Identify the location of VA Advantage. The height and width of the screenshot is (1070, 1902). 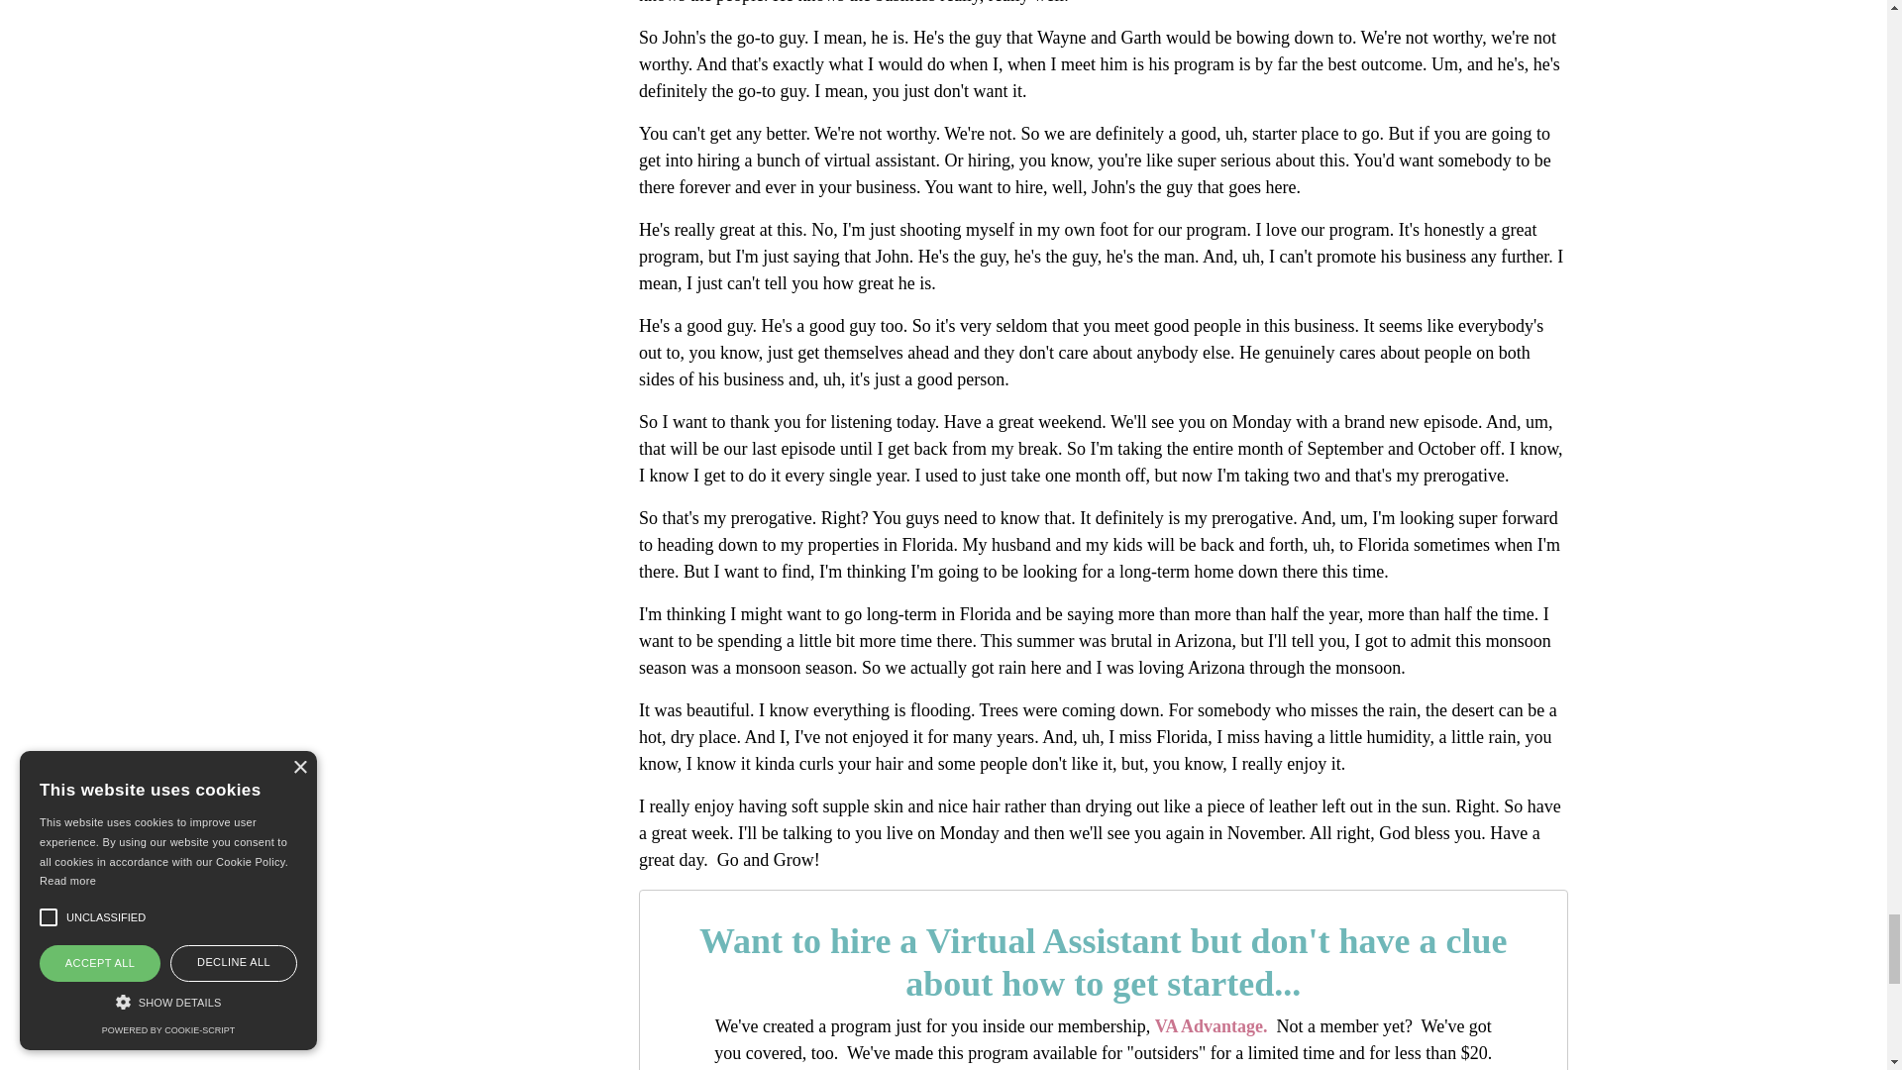
(1209, 1026).